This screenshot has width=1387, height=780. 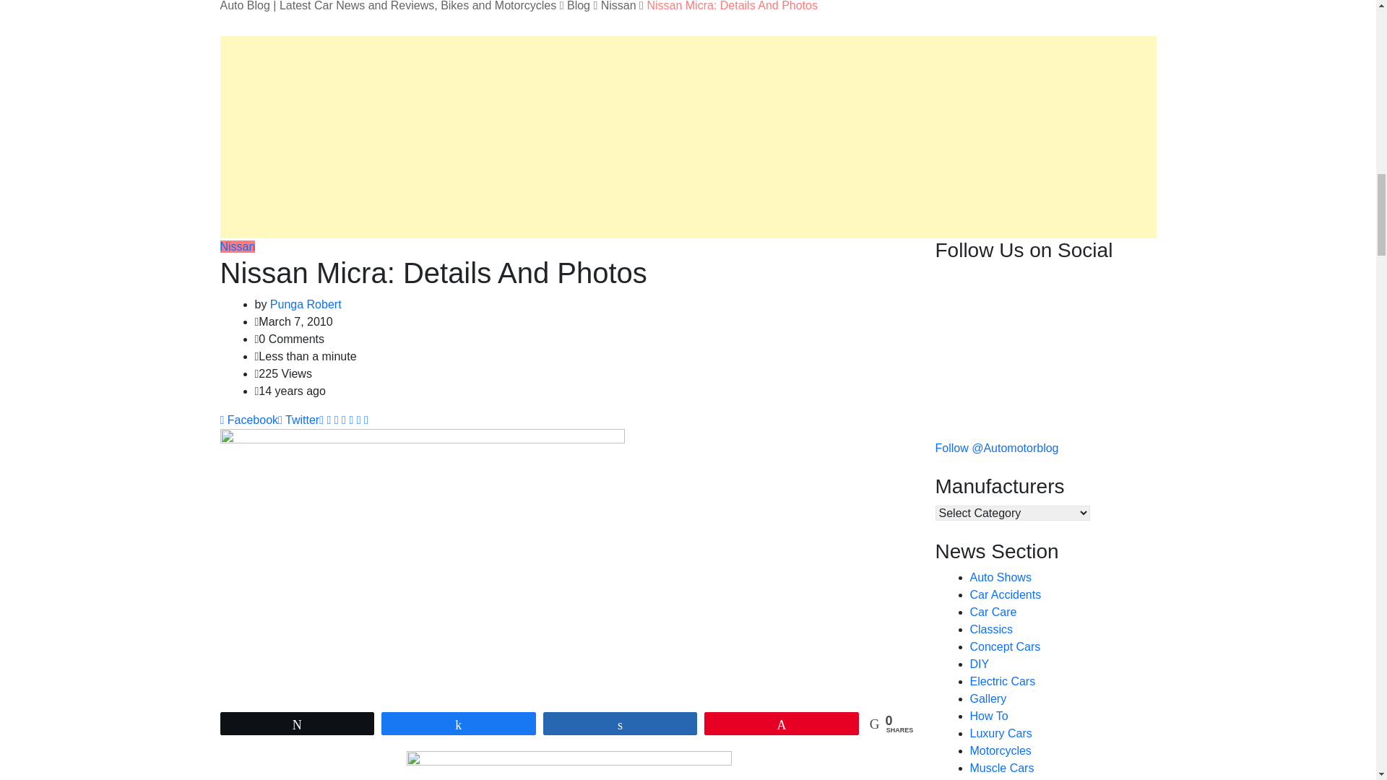 What do you see at coordinates (306, 303) in the screenshot?
I see `Posts by Punga Robert` at bounding box center [306, 303].